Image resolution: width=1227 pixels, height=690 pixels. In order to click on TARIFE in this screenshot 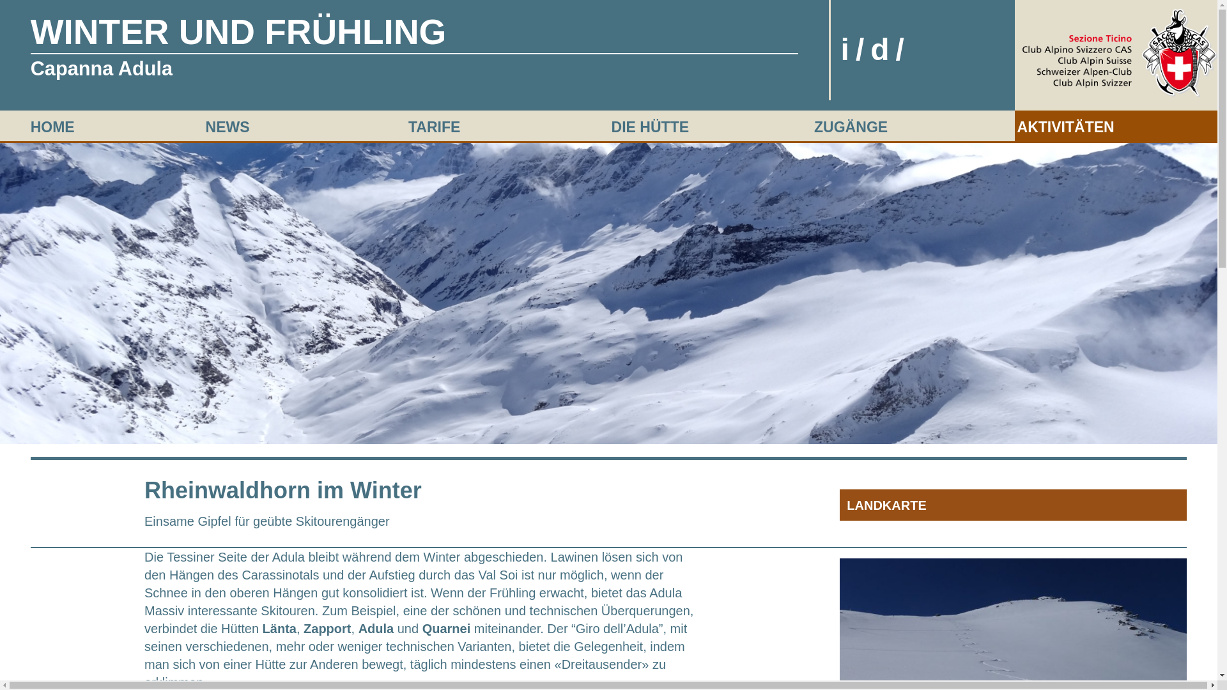, I will do `click(435, 127)`.